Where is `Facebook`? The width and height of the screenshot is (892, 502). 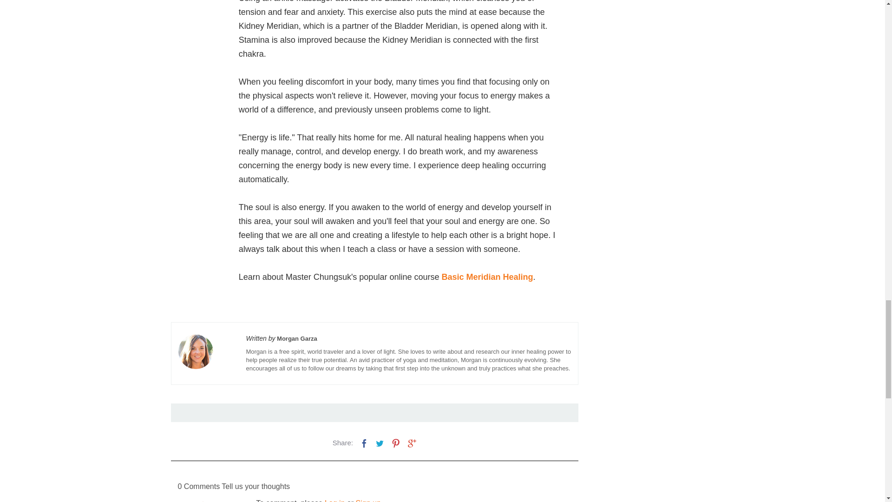 Facebook is located at coordinates (364, 443).